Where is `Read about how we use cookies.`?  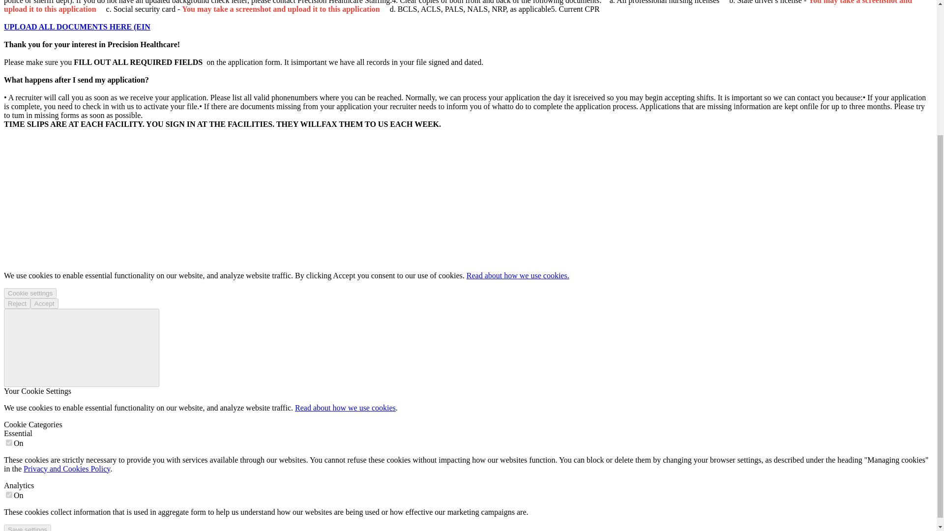
Read about how we use cookies. is located at coordinates (517, 275).